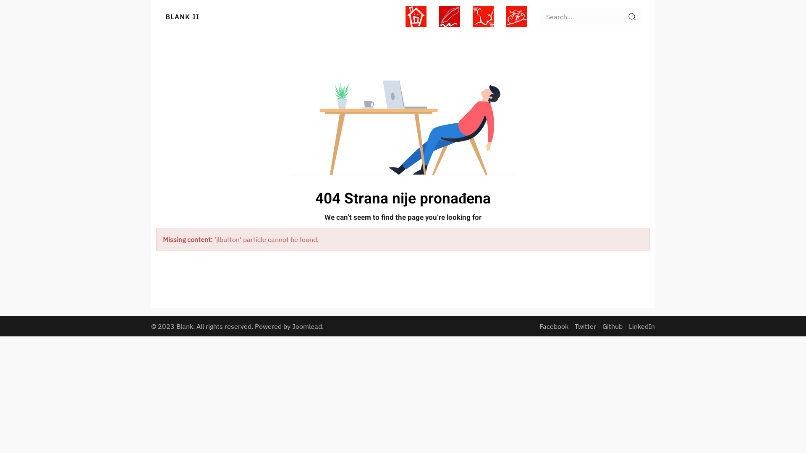 Image resolution: width=806 pixels, height=453 pixels. Describe the element at coordinates (554, 326) in the screenshot. I see `Facebook` at that location.